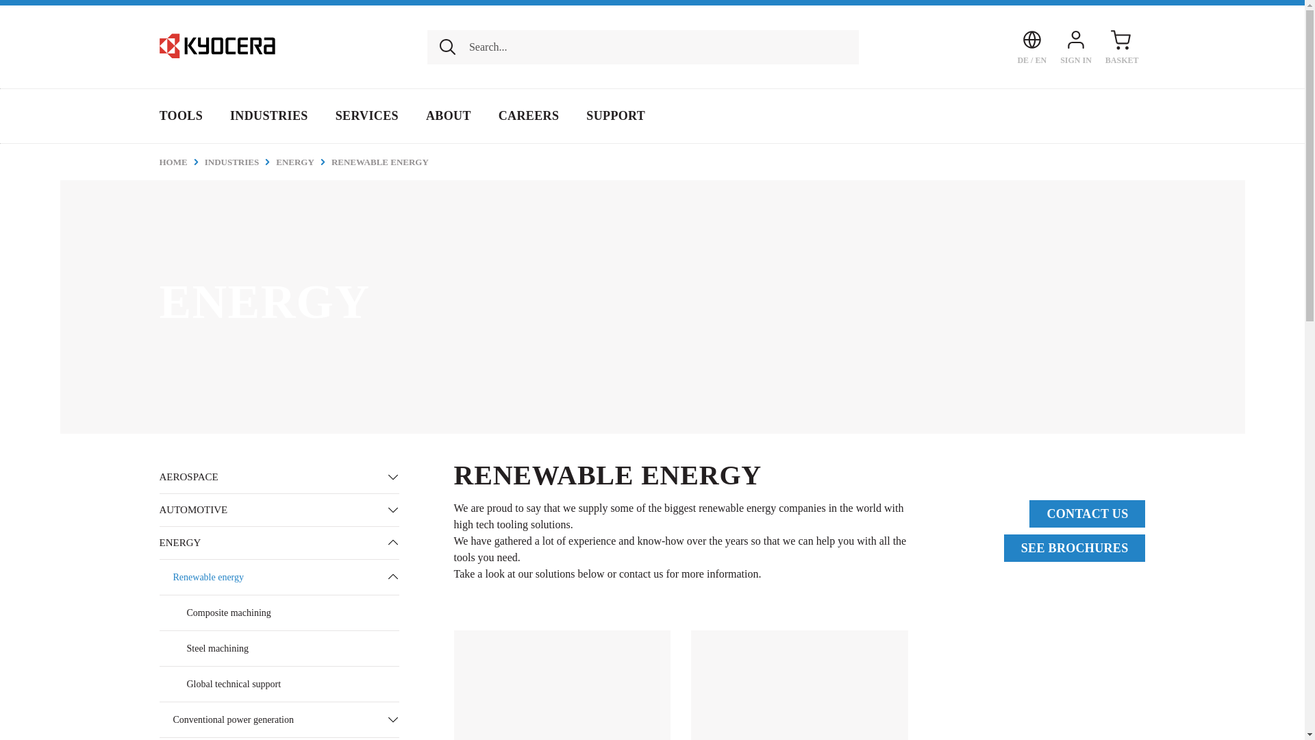 The image size is (1315, 740). I want to click on INDUSTRIES, so click(269, 116).